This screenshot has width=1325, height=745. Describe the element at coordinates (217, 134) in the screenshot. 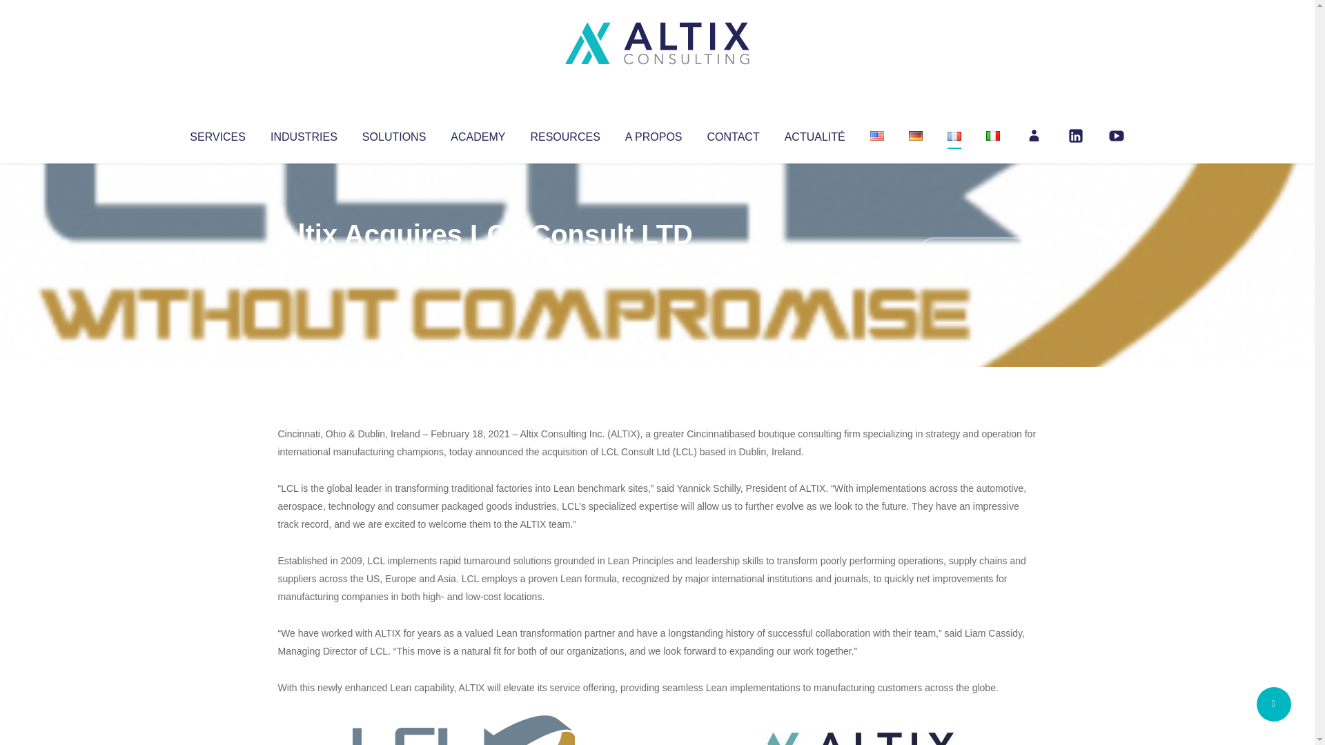

I see `SERVICES` at that location.